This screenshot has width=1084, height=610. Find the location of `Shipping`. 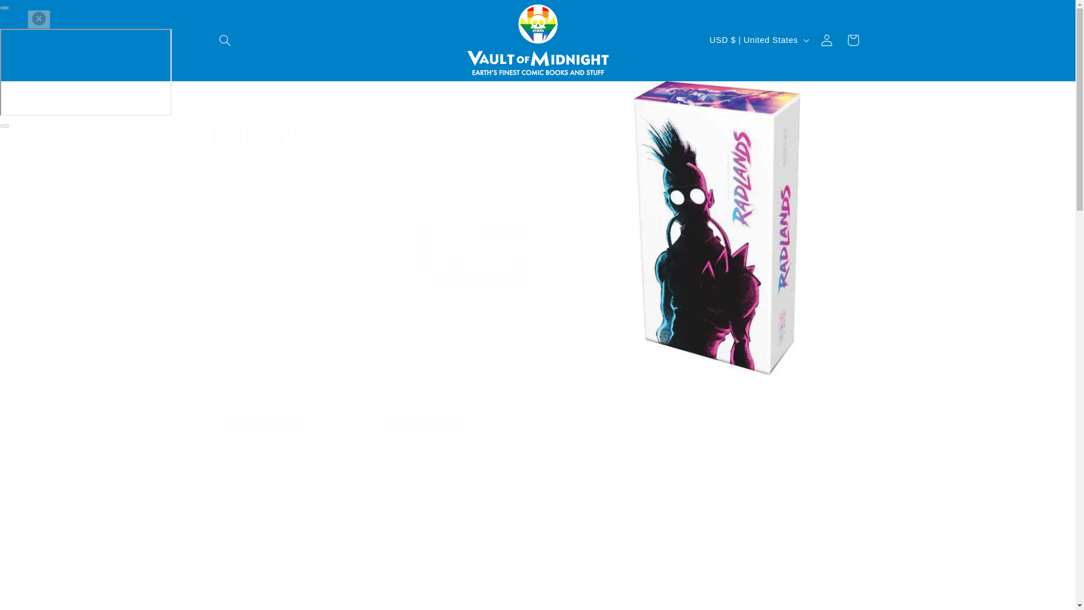

Shipping is located at coordinates (227, 184).